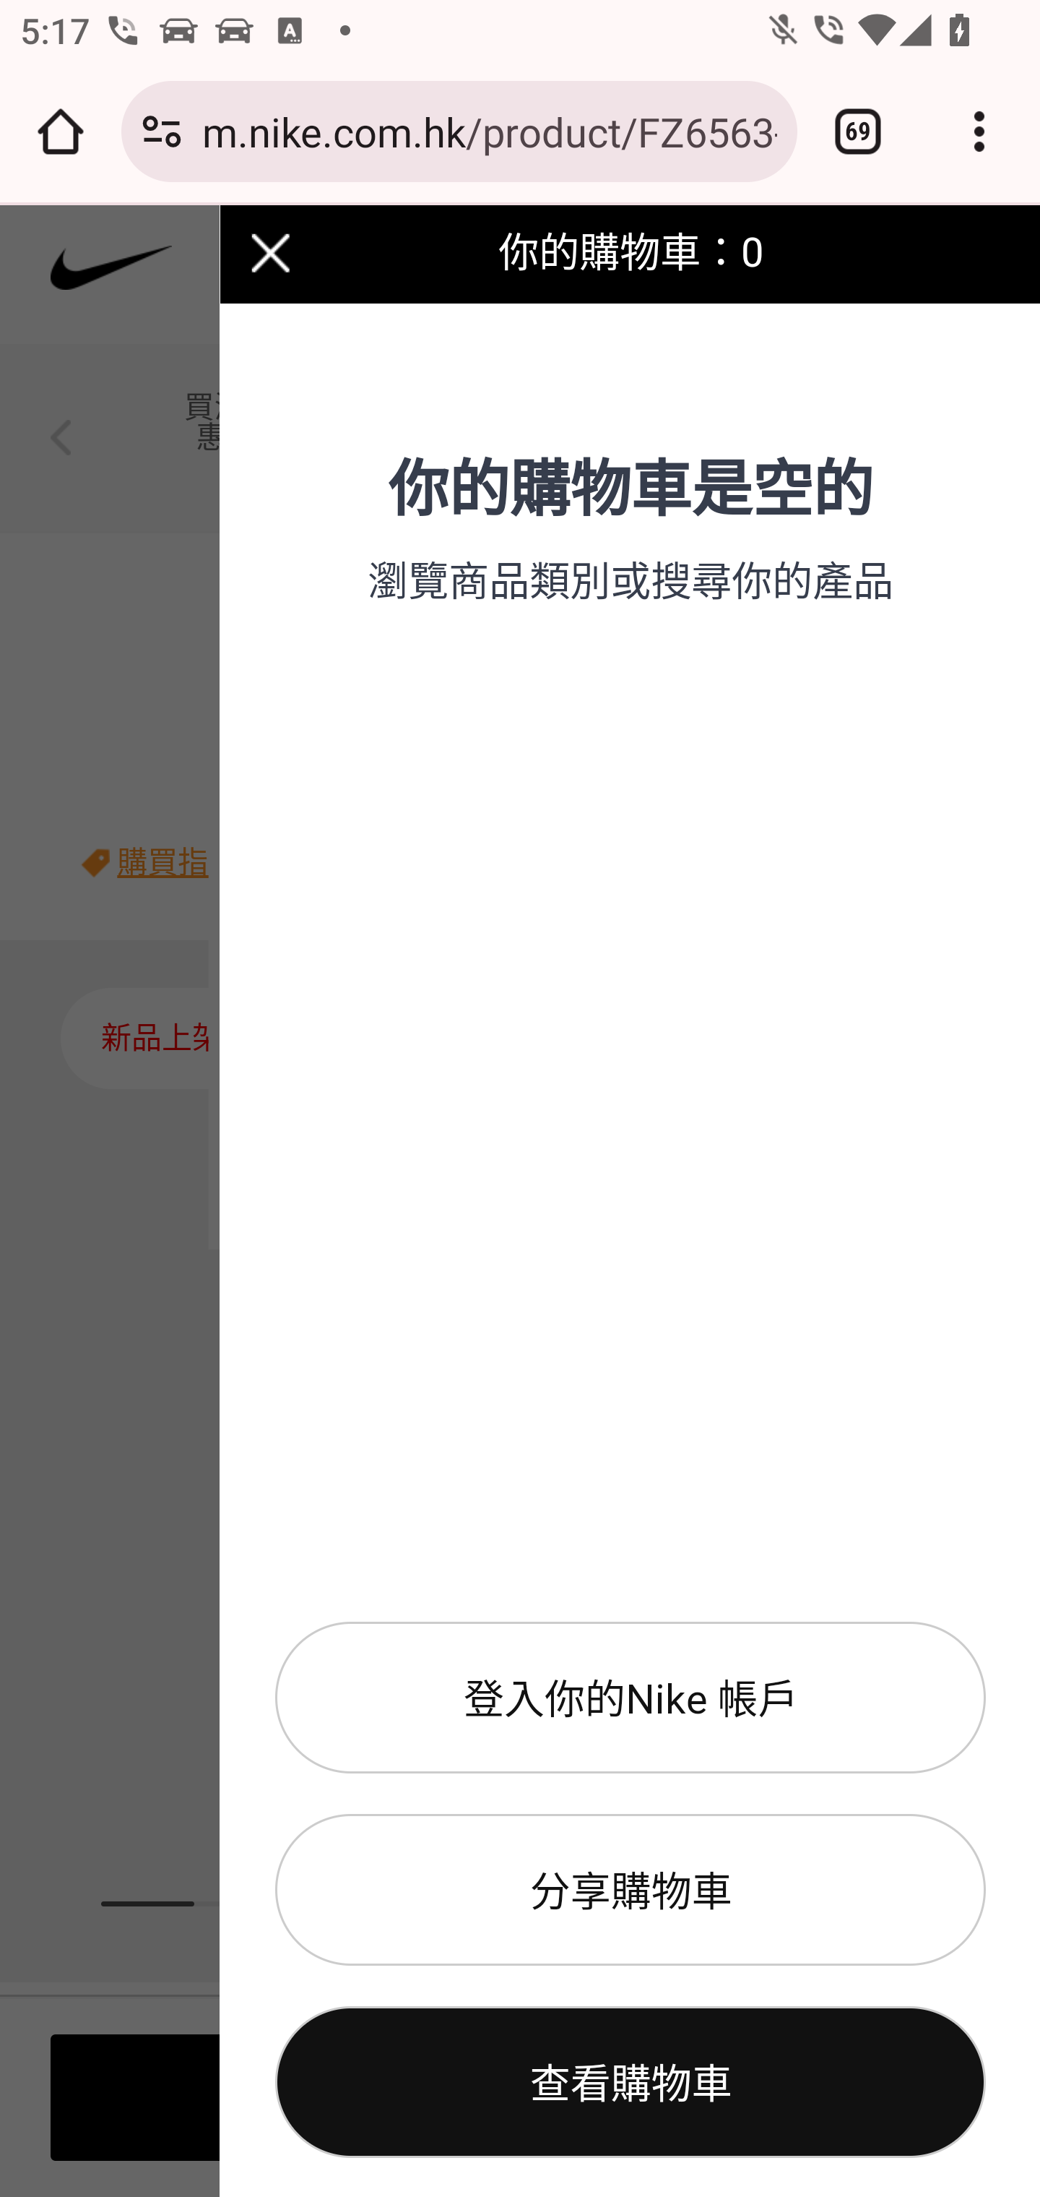 The width and height of the screenshot is (1040, 2197). Describe the element at coordinates (630, 1698) in the screenshot. I see `登入你的Nike 帳戶` at that location.